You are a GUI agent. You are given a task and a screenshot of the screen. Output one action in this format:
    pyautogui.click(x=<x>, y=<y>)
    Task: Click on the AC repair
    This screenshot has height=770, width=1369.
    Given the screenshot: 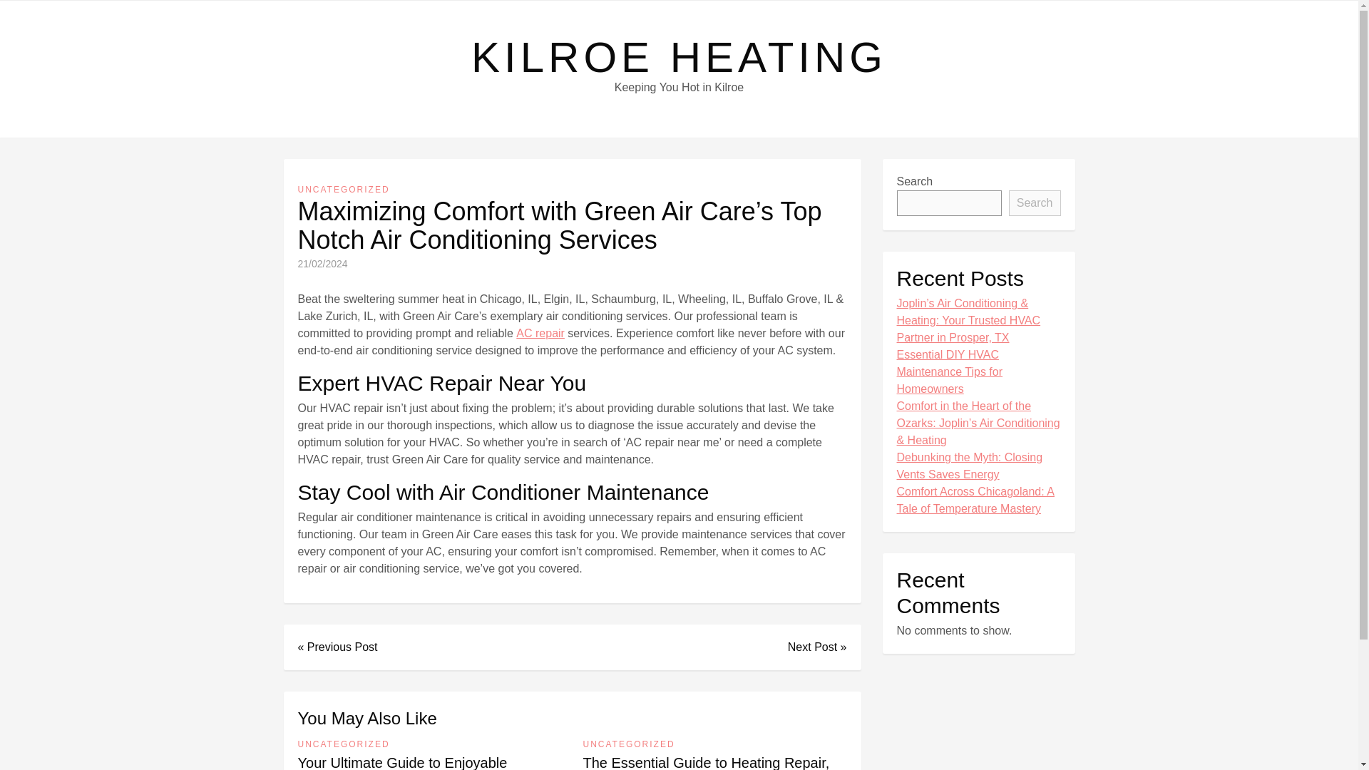 What is the action you would take?
    pyautogui.click(x=540, y=333)
    